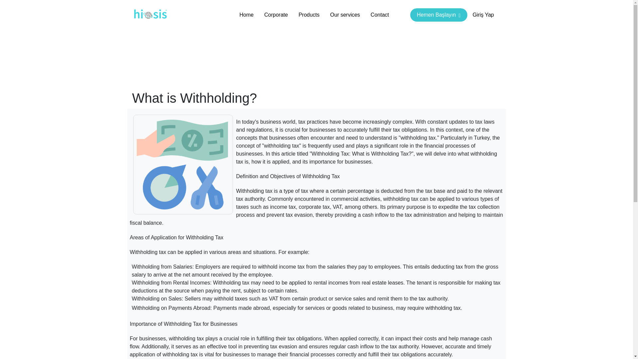  What do you see at coordinates (379, 15) in the screenshot?
I see `Contact` at bounding box center [379, 15].